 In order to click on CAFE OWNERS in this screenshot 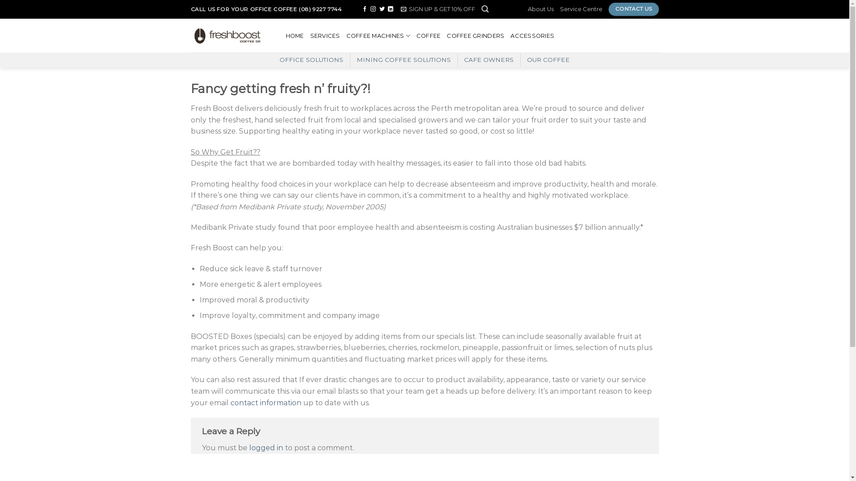, I will do `click(489, 60)`.